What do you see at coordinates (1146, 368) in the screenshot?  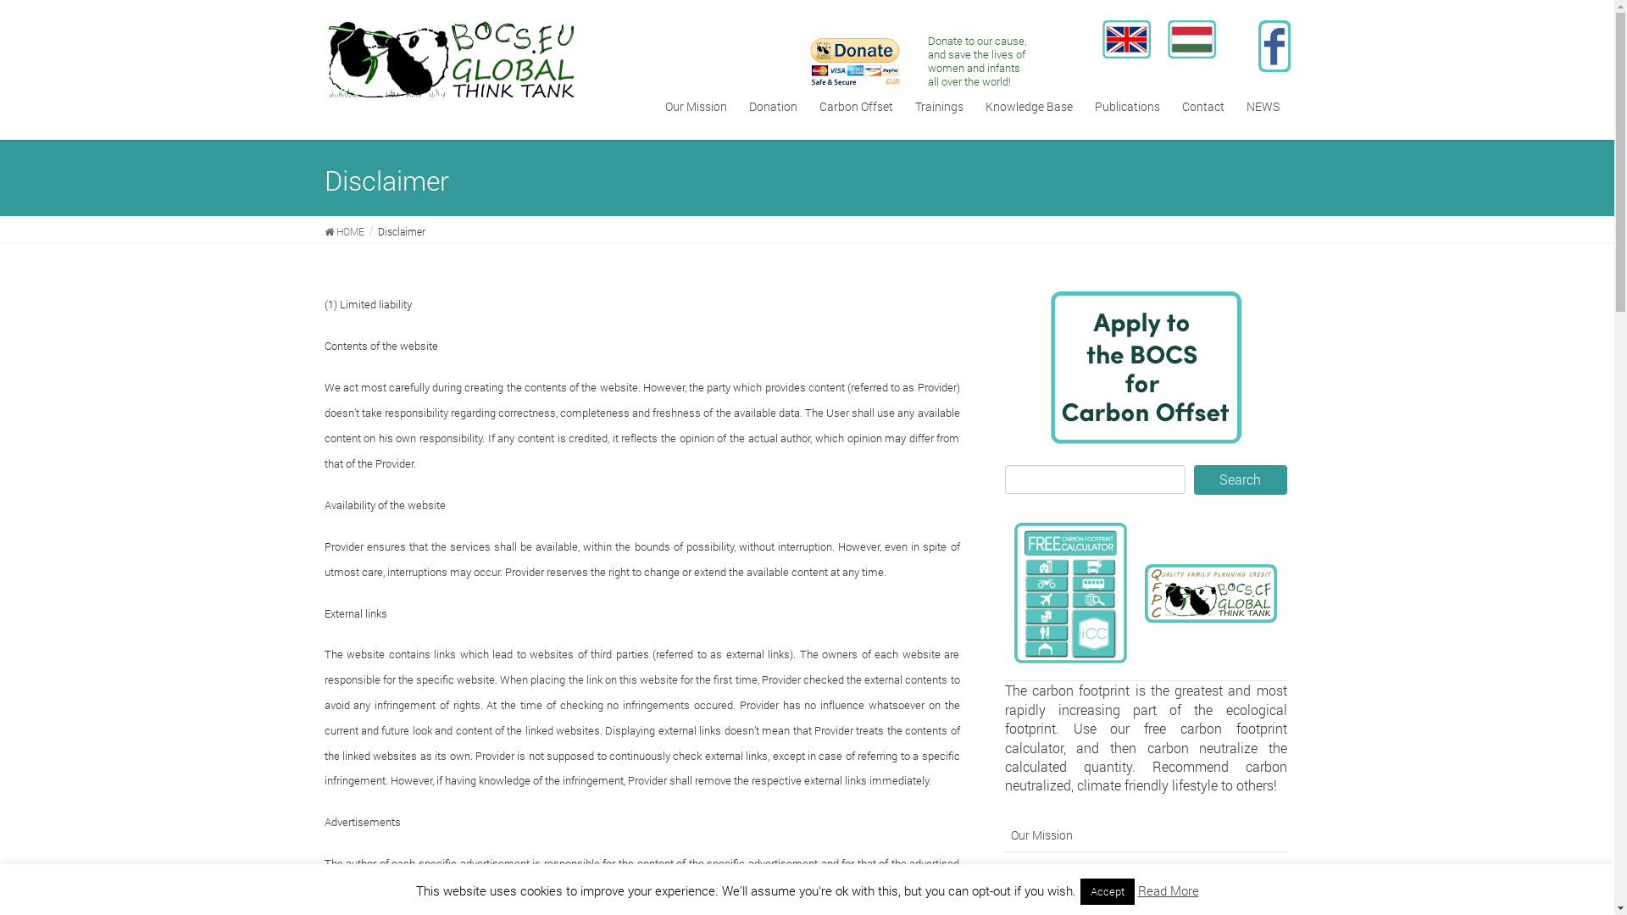 I see `Apply to the BOCS for carbon offset >>` at bounding box center [1146, 368].